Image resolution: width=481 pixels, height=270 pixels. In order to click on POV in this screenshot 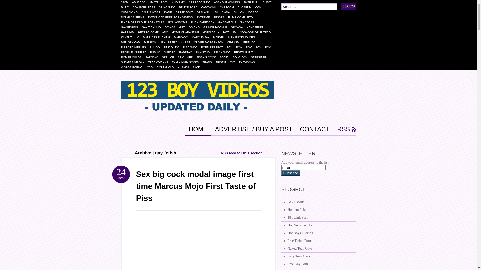, I will do `click(231, 47)`.